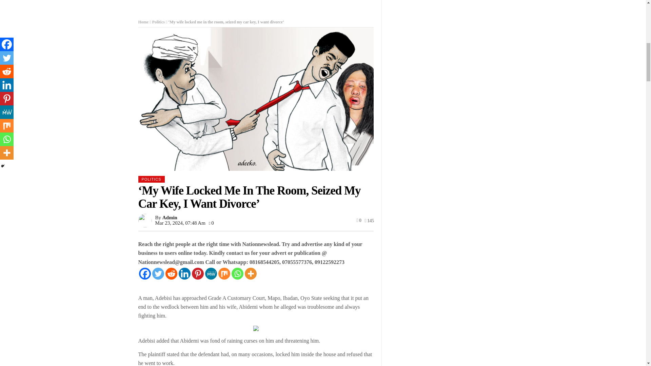  What do you see at coordinates (237, 273) in the screenshot?
I see `Whatsapp` at bounding box center [237, 273].